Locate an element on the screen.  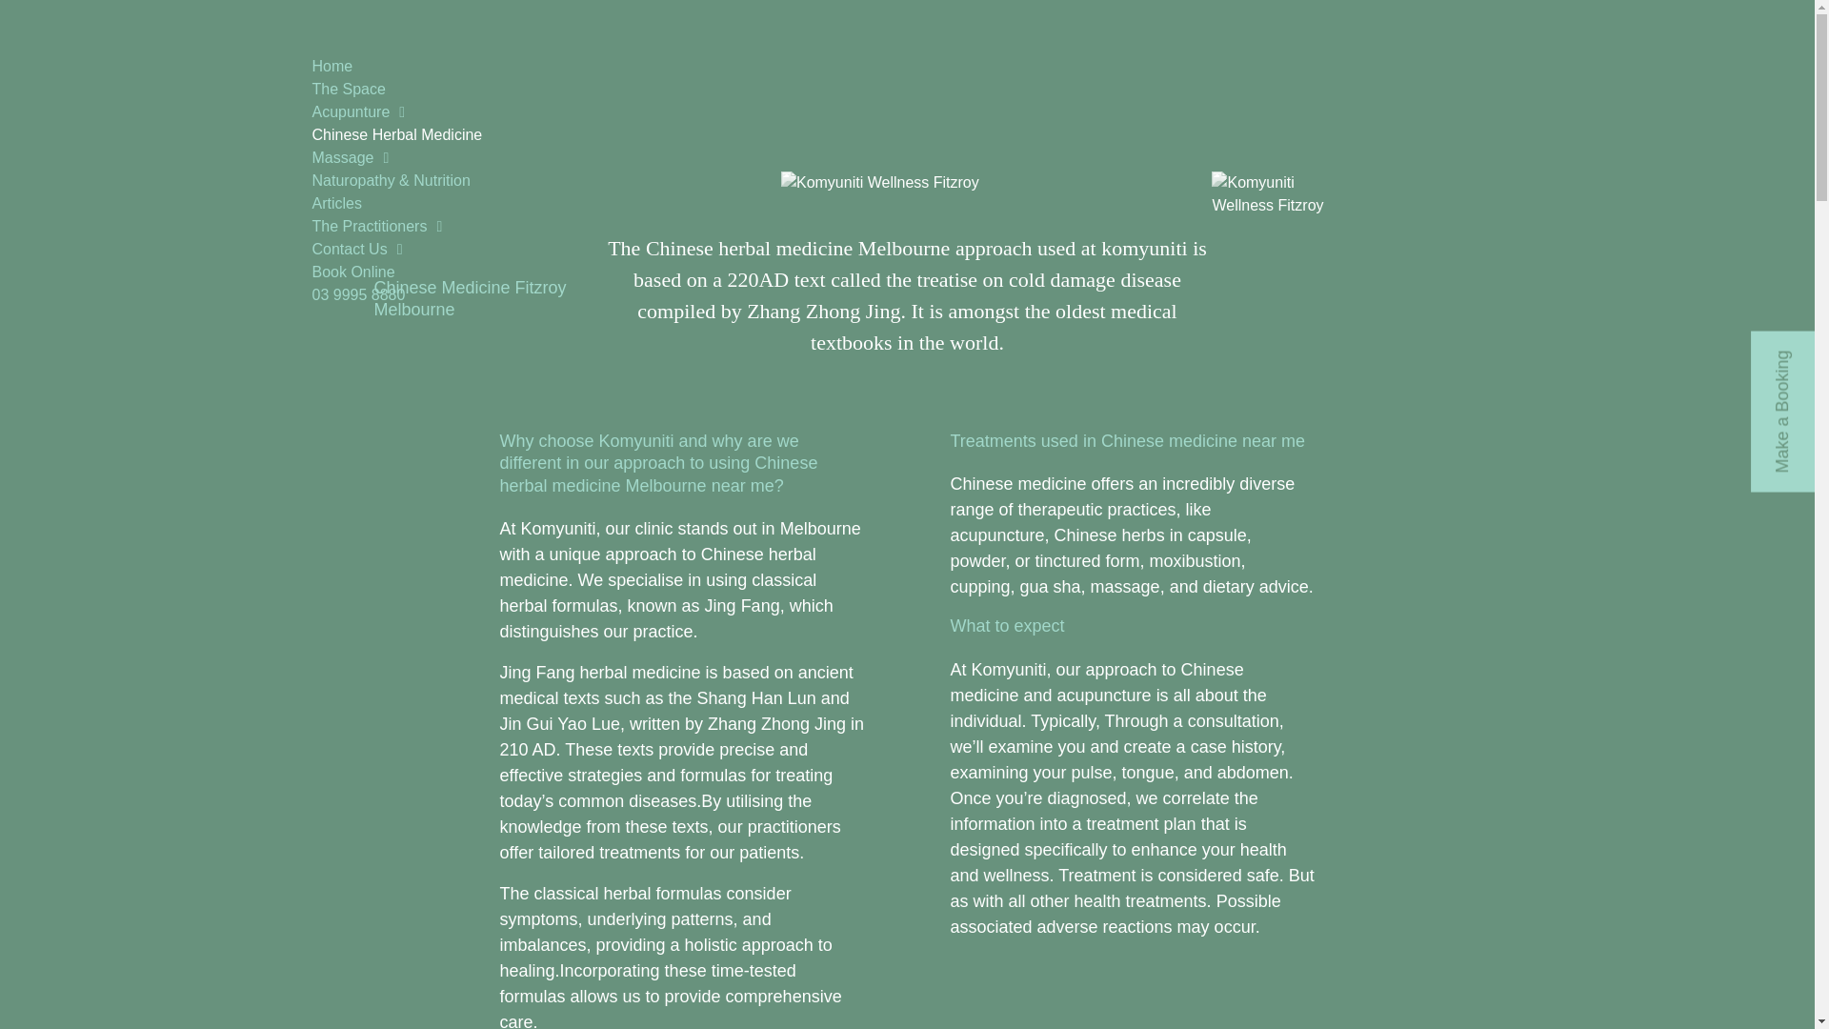
Articles is located at coordinates (397, 203).